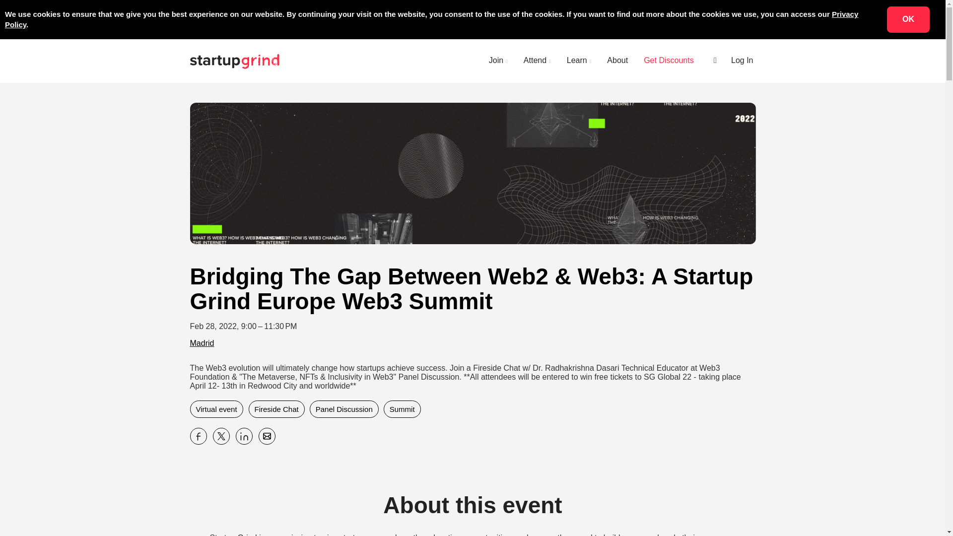 The height and width of the screenshot is (536, 953). I want to click on Summit, so click(402, 409).